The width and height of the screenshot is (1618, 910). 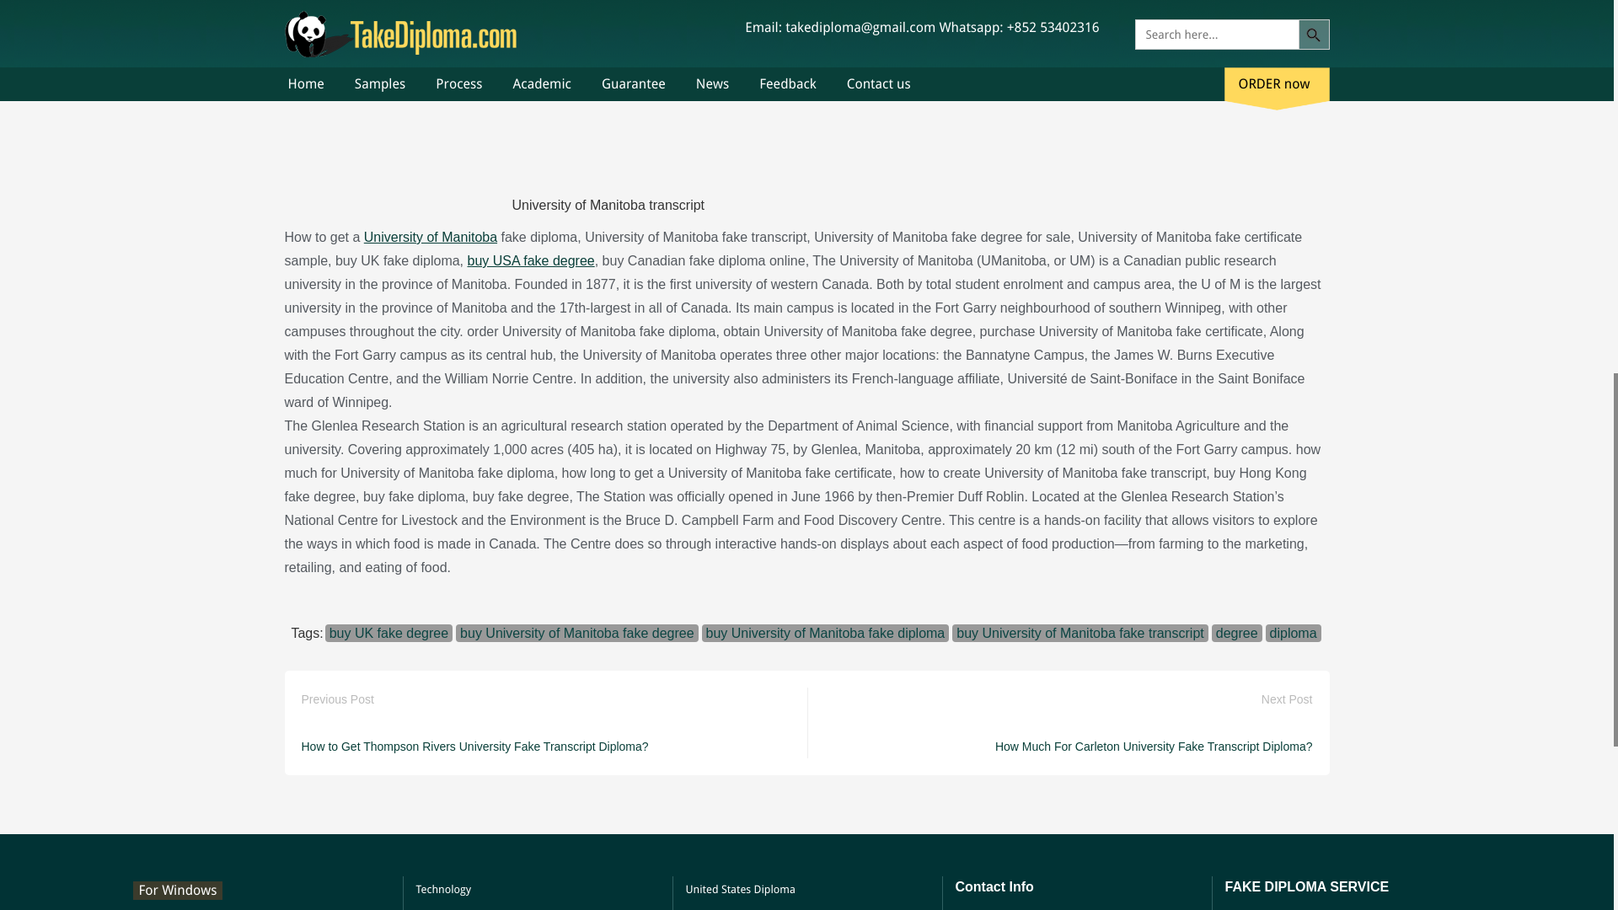 What do you see at coordinates (807, 93) in the screenshot?
I see `University of Manitoba fake transcript` at bounding box center [807, 93].